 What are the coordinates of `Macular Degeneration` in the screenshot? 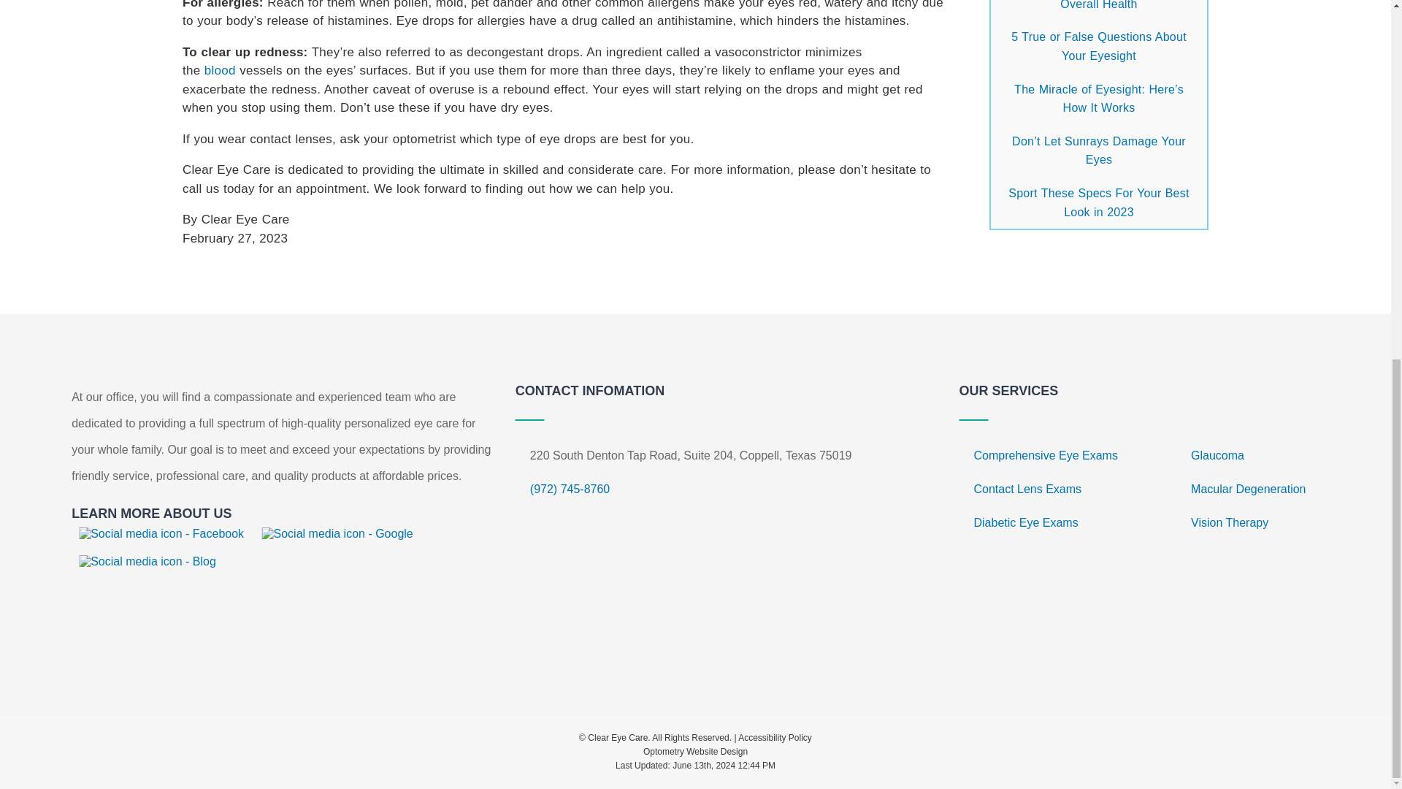 It's located at (1247, 489).